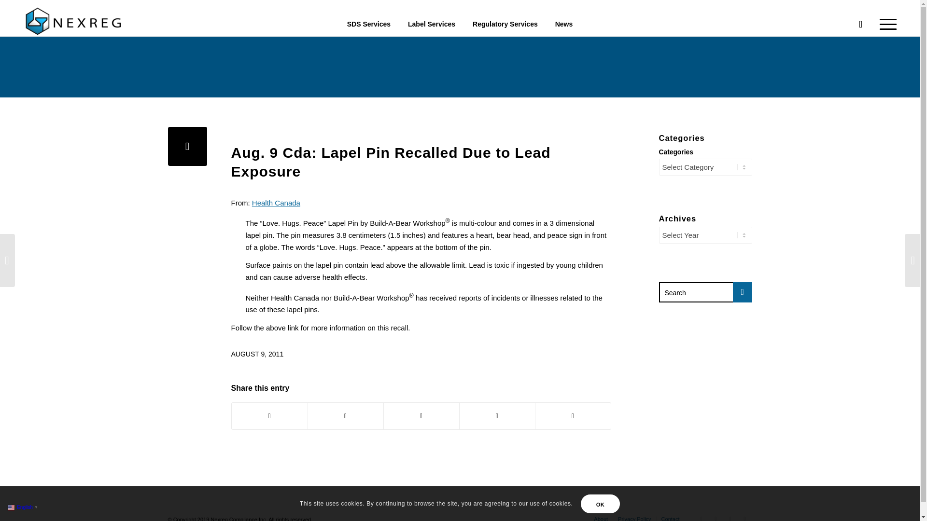 The image size is (927, 521). What do you see at coordinates (744, 516) in the screenshot?
I see `Instagram` at bounding box center [744, 516].